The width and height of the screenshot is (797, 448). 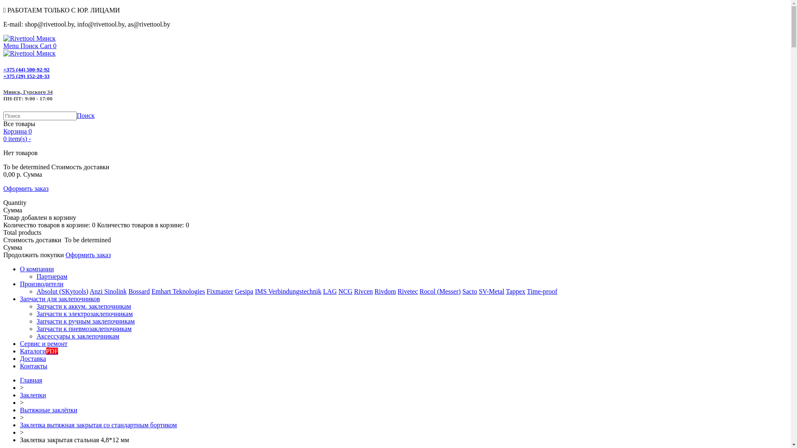 I want to click on +375 (29) 152-20-33, so click(x=27, y=76).